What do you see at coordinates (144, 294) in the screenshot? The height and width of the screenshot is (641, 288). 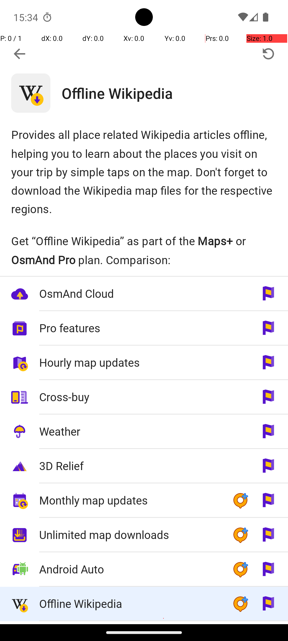 I see `OsmAnd Cloud available as part of the OsmAnd Pro plan` at bounding box center [144, 294].